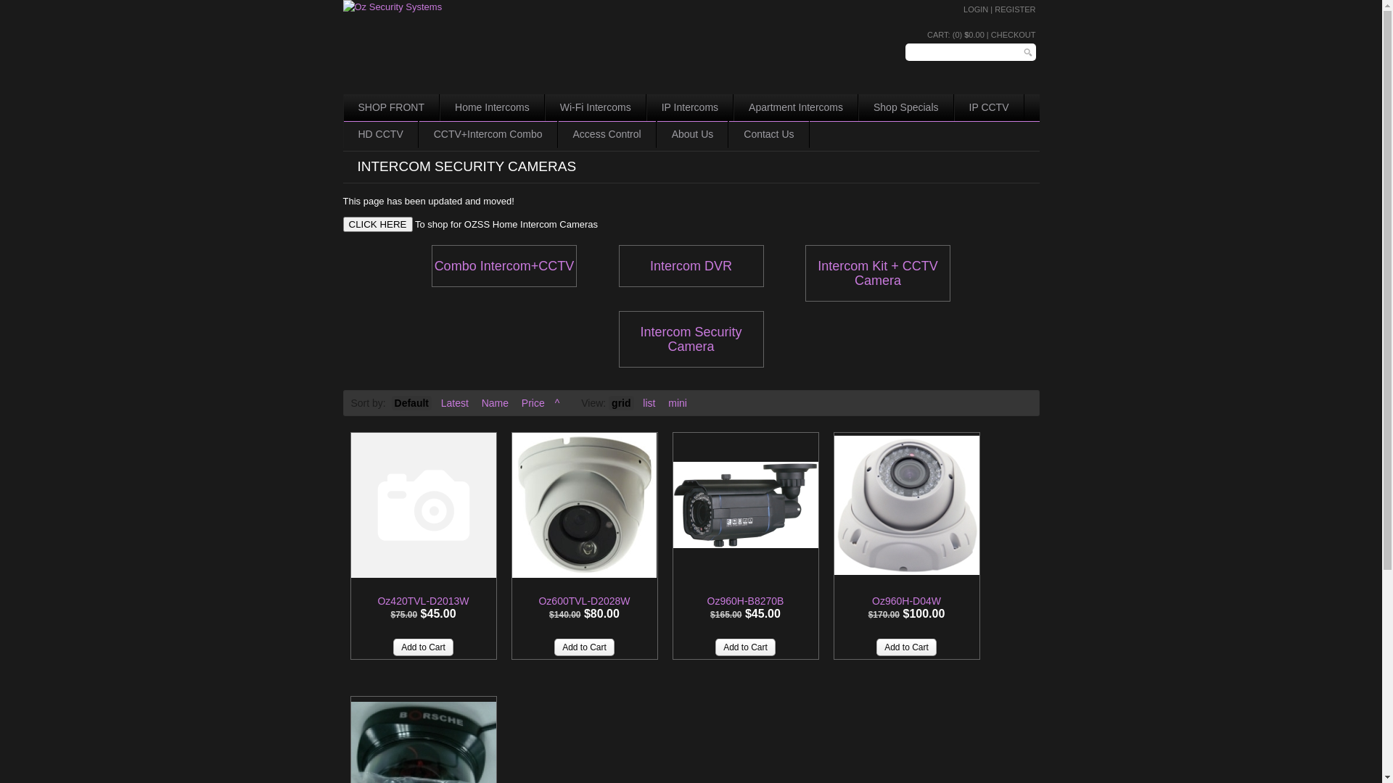  I want to click on Oz960H-B8270B, so click(746, 601).